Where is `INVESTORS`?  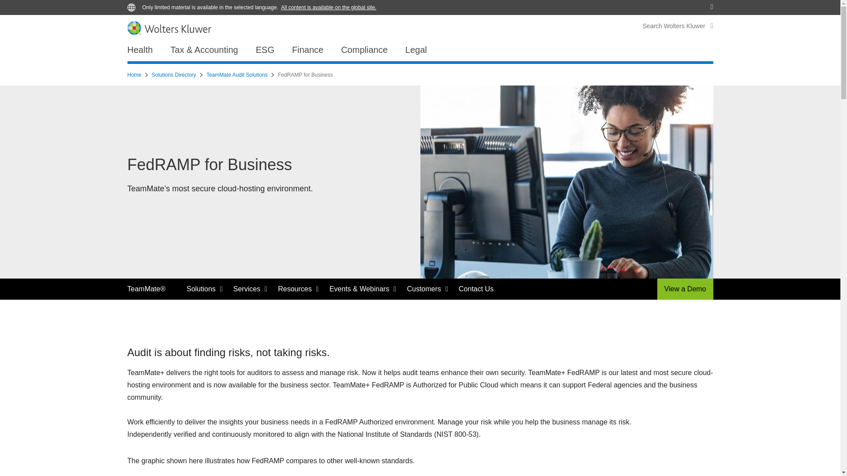 INVESTORS is located at coordinates (680, 5).